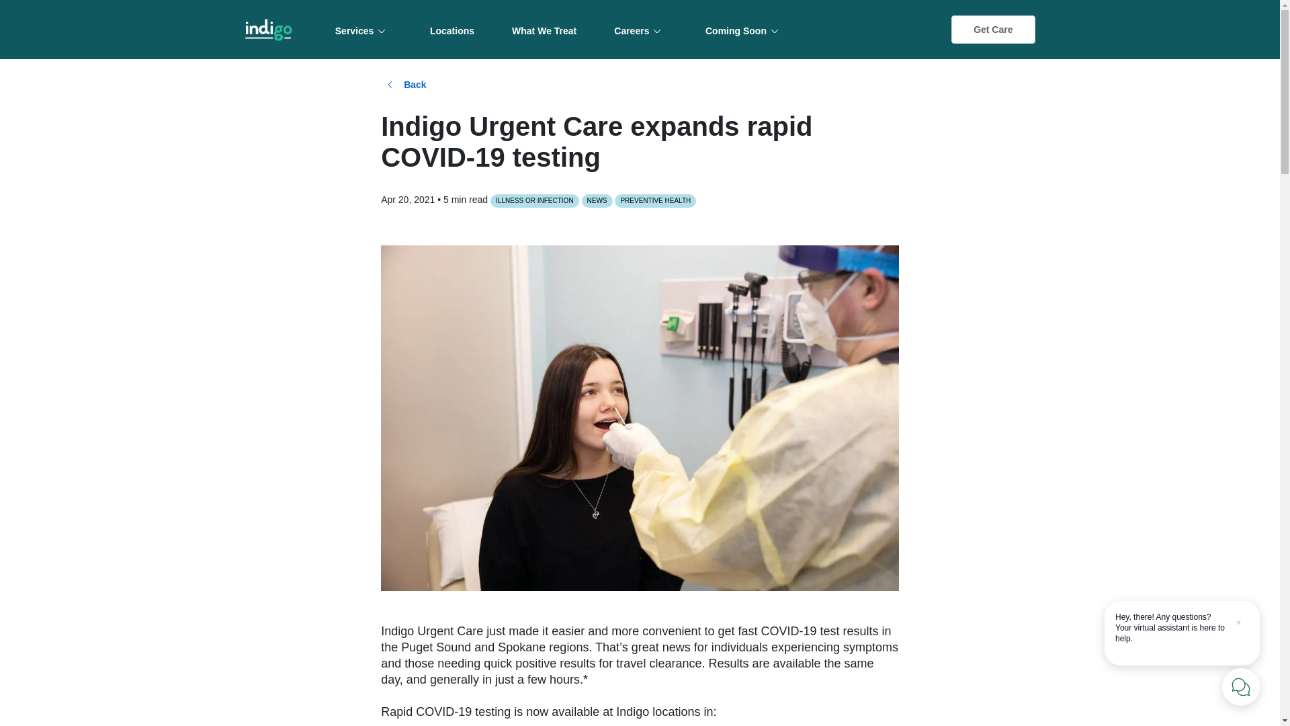 The height and width of the screenshot is (726, 1290). I want to click on What We Treat, so click(544, 30).